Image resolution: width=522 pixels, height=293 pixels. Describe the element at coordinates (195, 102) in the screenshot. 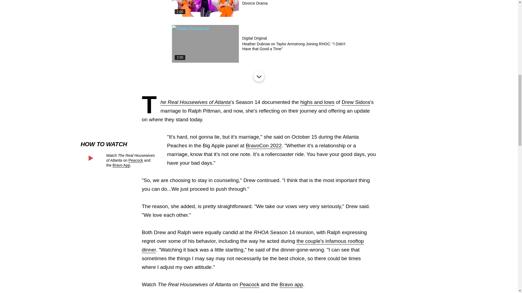

I see `The Real Housewives of Atlanta` at that location.